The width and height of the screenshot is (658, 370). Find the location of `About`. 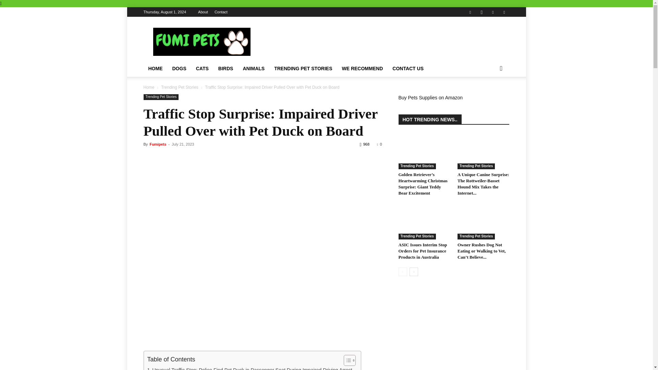

About is located at coordinates (203, 12).